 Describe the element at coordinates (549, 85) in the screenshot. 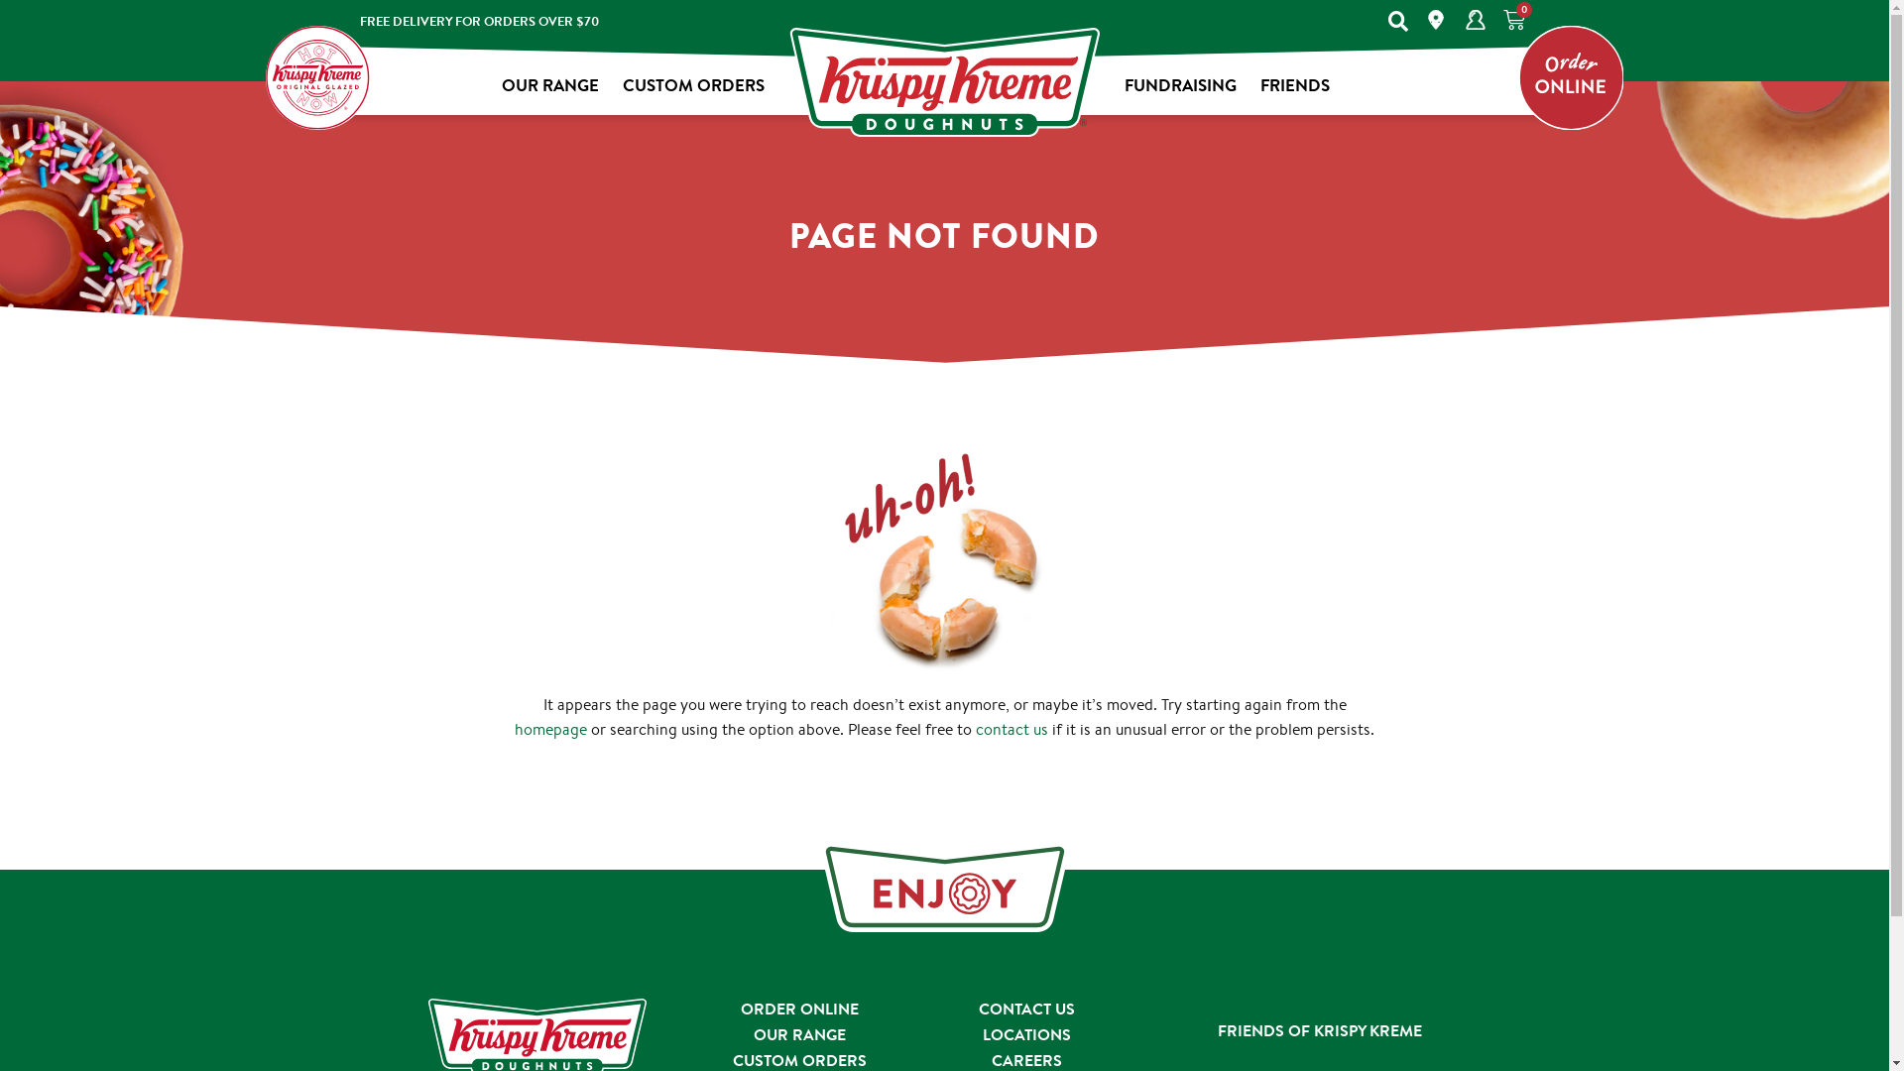

I see `OUR RANGE` at that location.